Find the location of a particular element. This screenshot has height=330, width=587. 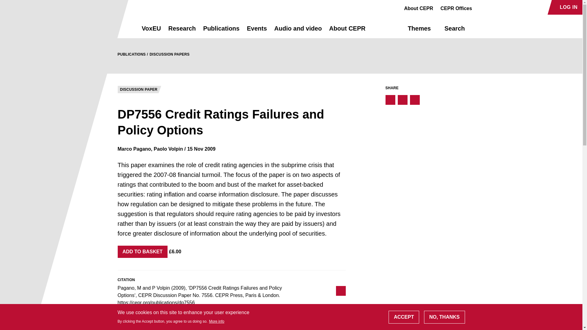

Events is located at coordinates (257, 31).